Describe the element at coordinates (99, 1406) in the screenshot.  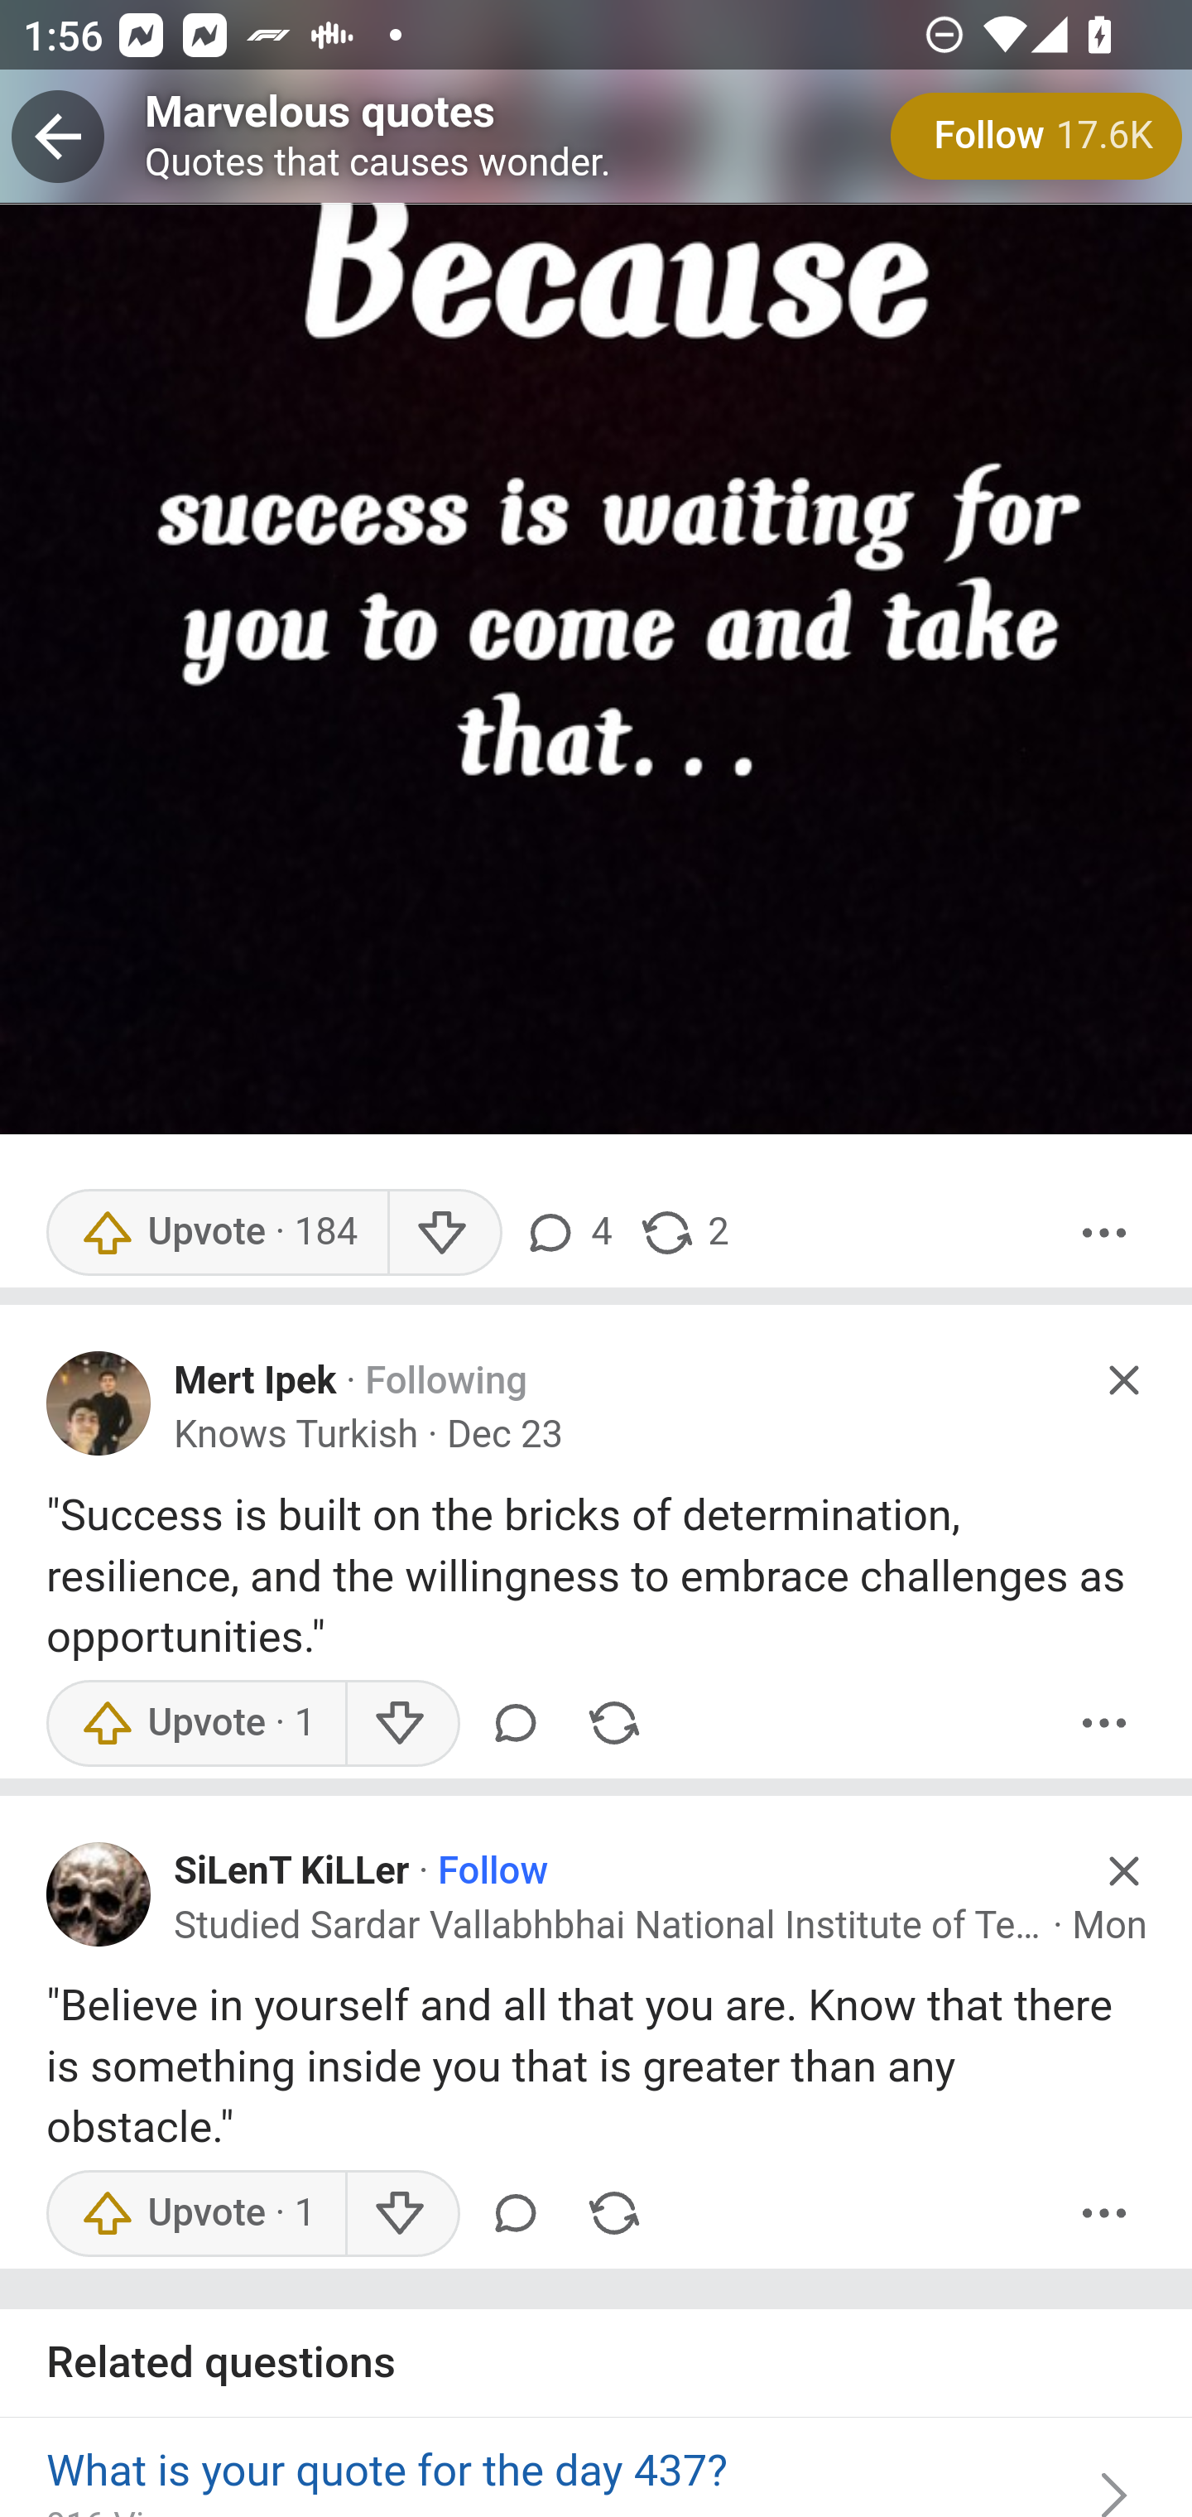
I see `Profile photo for Mert Ipek` at that location.